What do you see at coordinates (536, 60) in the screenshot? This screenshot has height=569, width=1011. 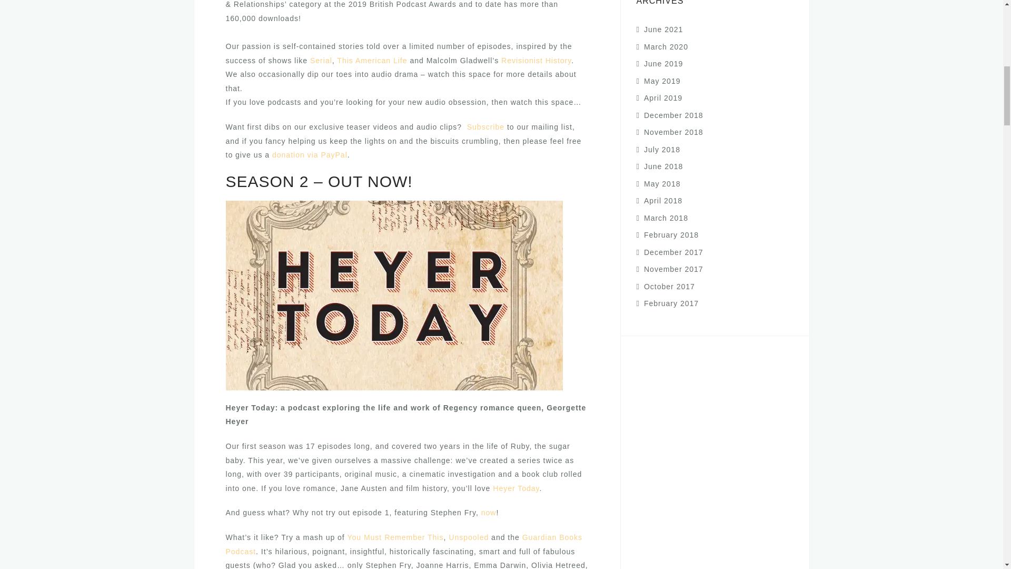 I see `Revisionist History` at bounding box center [536, 60].